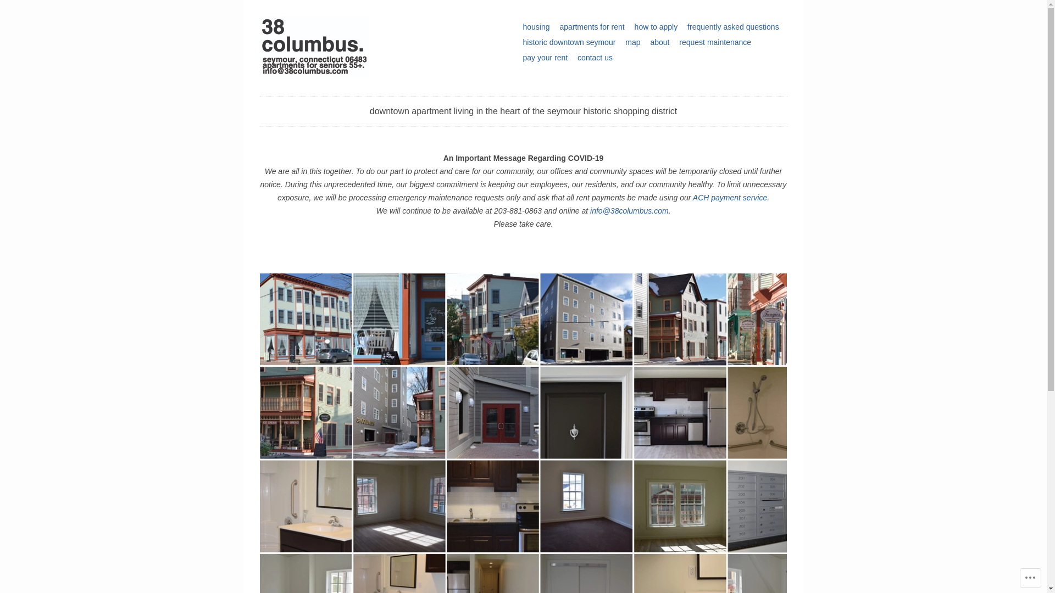 The width and height of the screenshot is (1055, 593). I want to click on ACH payment service, so click(730, 198).